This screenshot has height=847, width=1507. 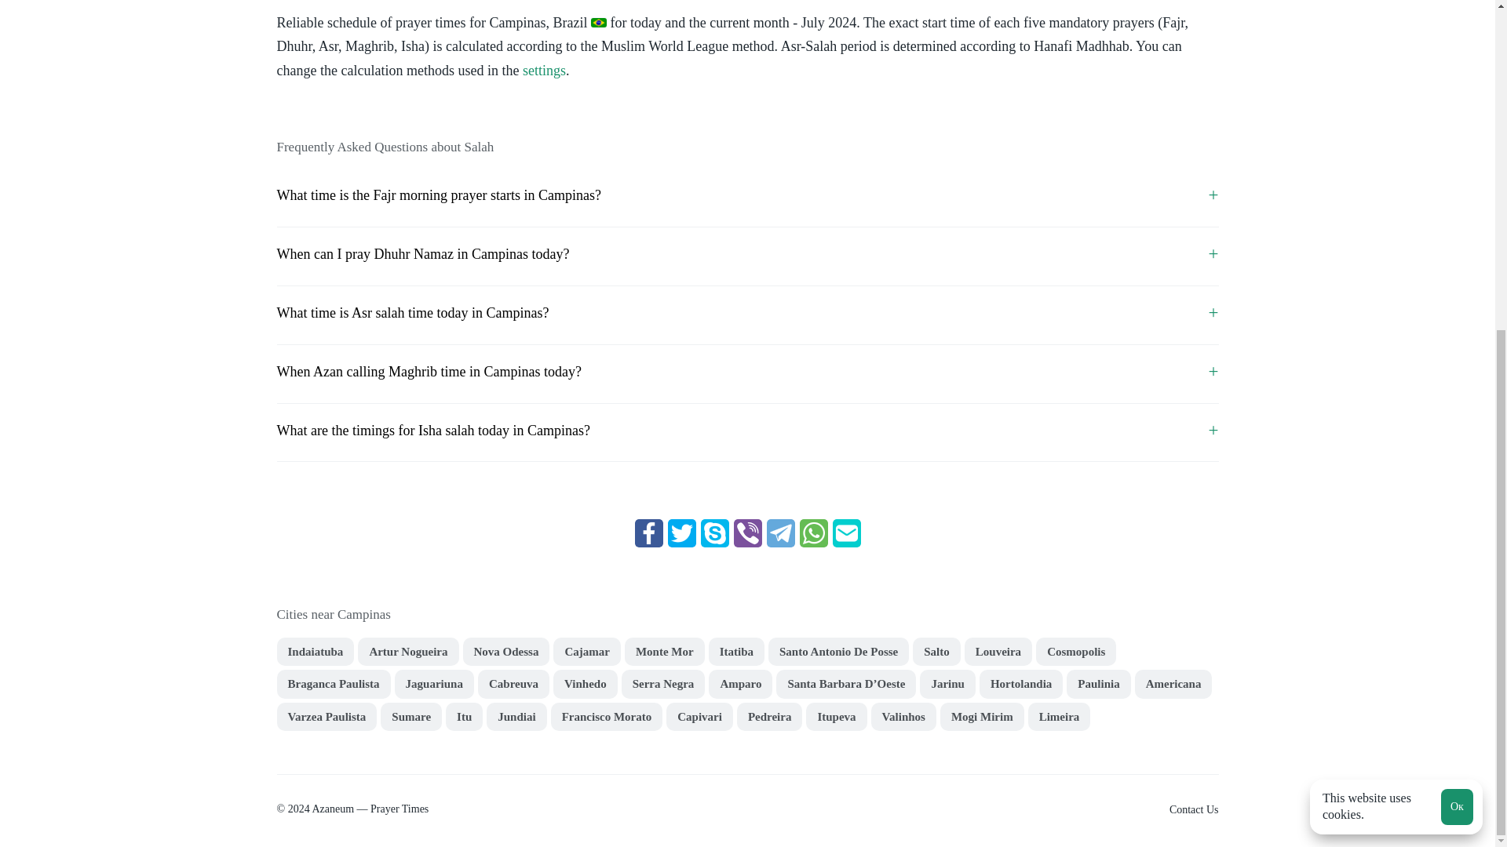 What do you see at coordinates (505, 652) in the screenshot?
I see `Prayer Times in Nova Odessa` at bounding box center [505, 652].